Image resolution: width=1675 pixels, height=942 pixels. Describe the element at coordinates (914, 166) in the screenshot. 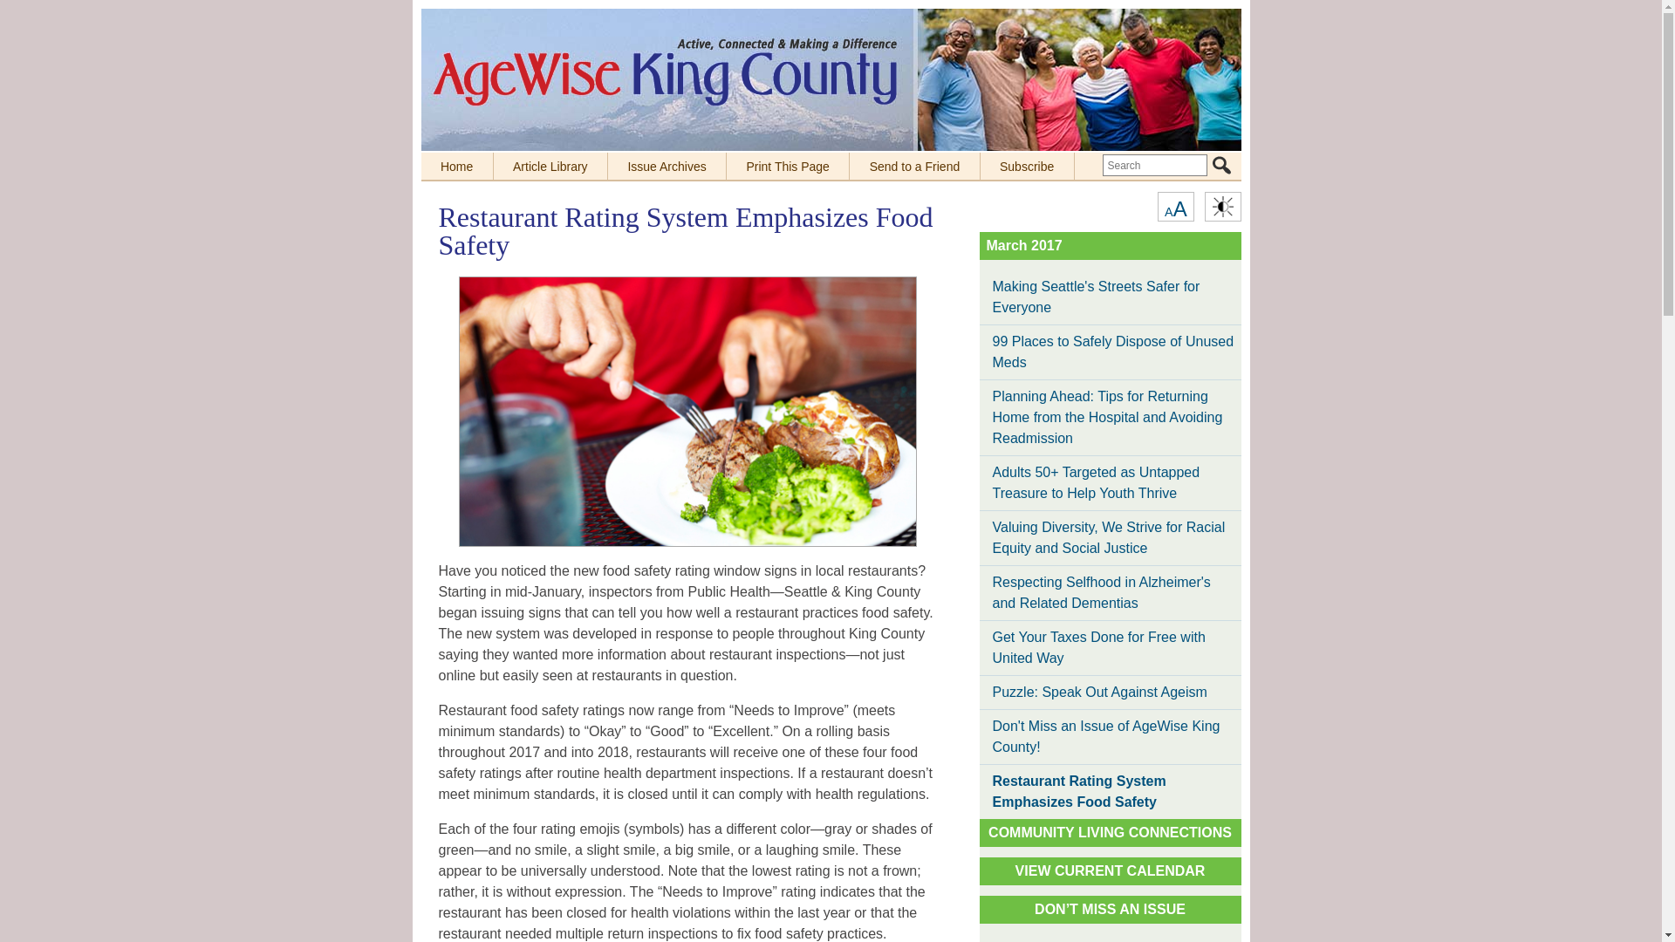

I see `Send your friends e-mail about this page` at that location.